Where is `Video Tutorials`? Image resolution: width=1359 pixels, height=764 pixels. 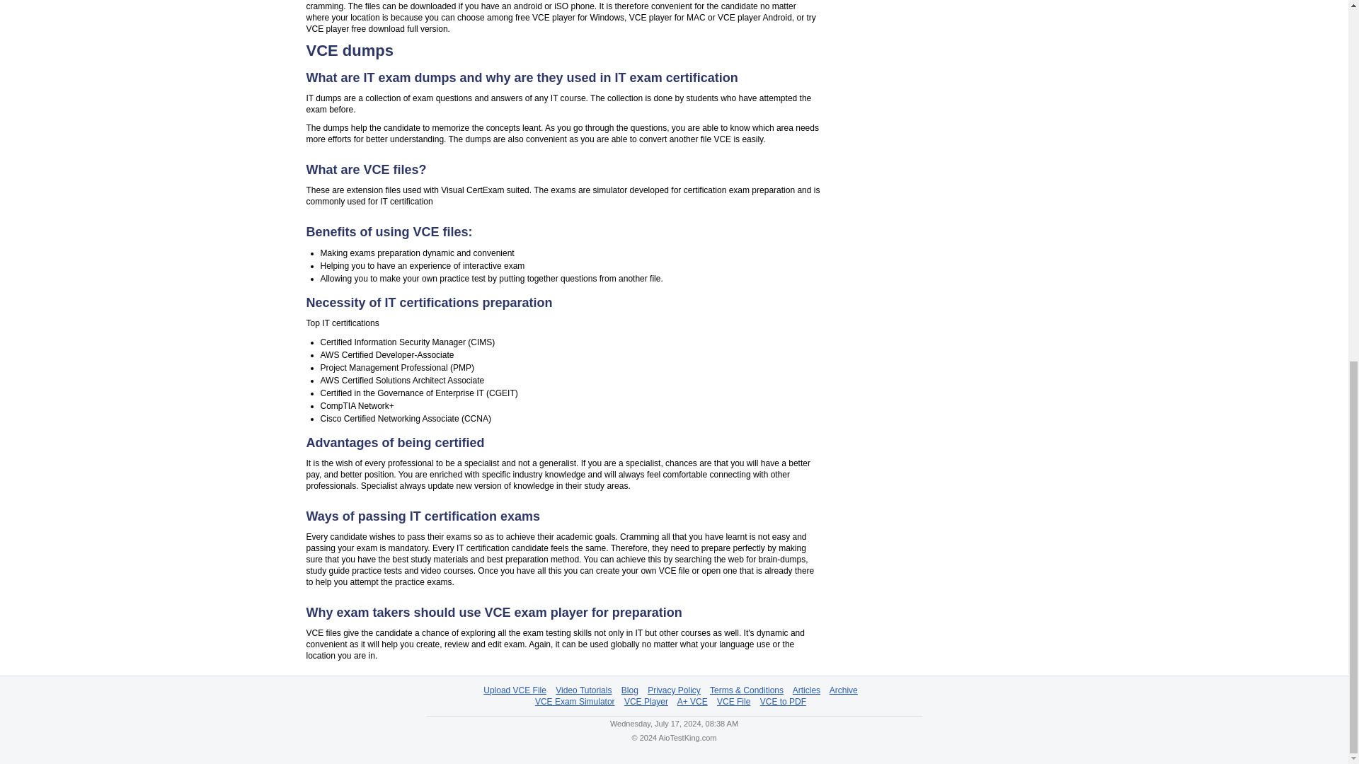
Video Tutorials is located at coordinates (583, 690).